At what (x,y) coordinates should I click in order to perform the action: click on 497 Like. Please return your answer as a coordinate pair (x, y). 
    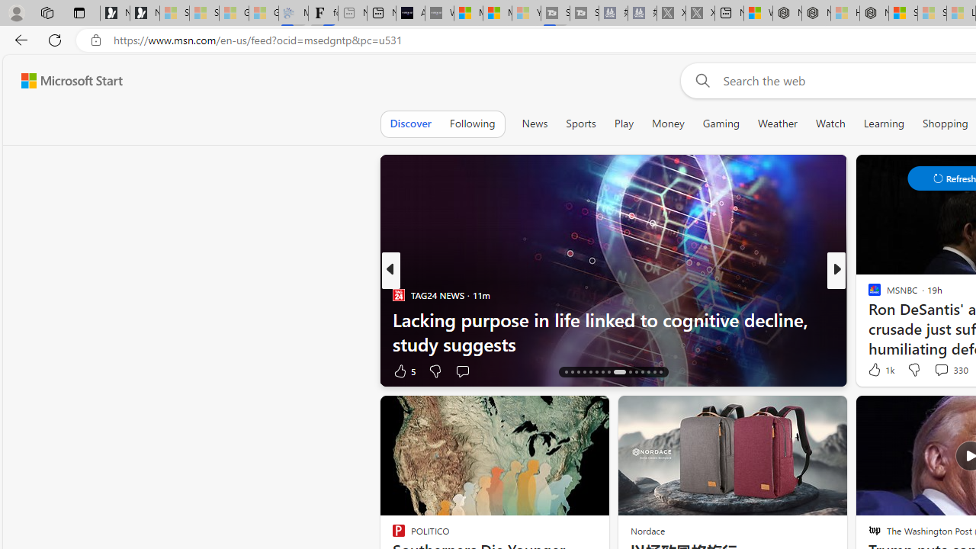
    Looking at the image, I should click on (878, 371).